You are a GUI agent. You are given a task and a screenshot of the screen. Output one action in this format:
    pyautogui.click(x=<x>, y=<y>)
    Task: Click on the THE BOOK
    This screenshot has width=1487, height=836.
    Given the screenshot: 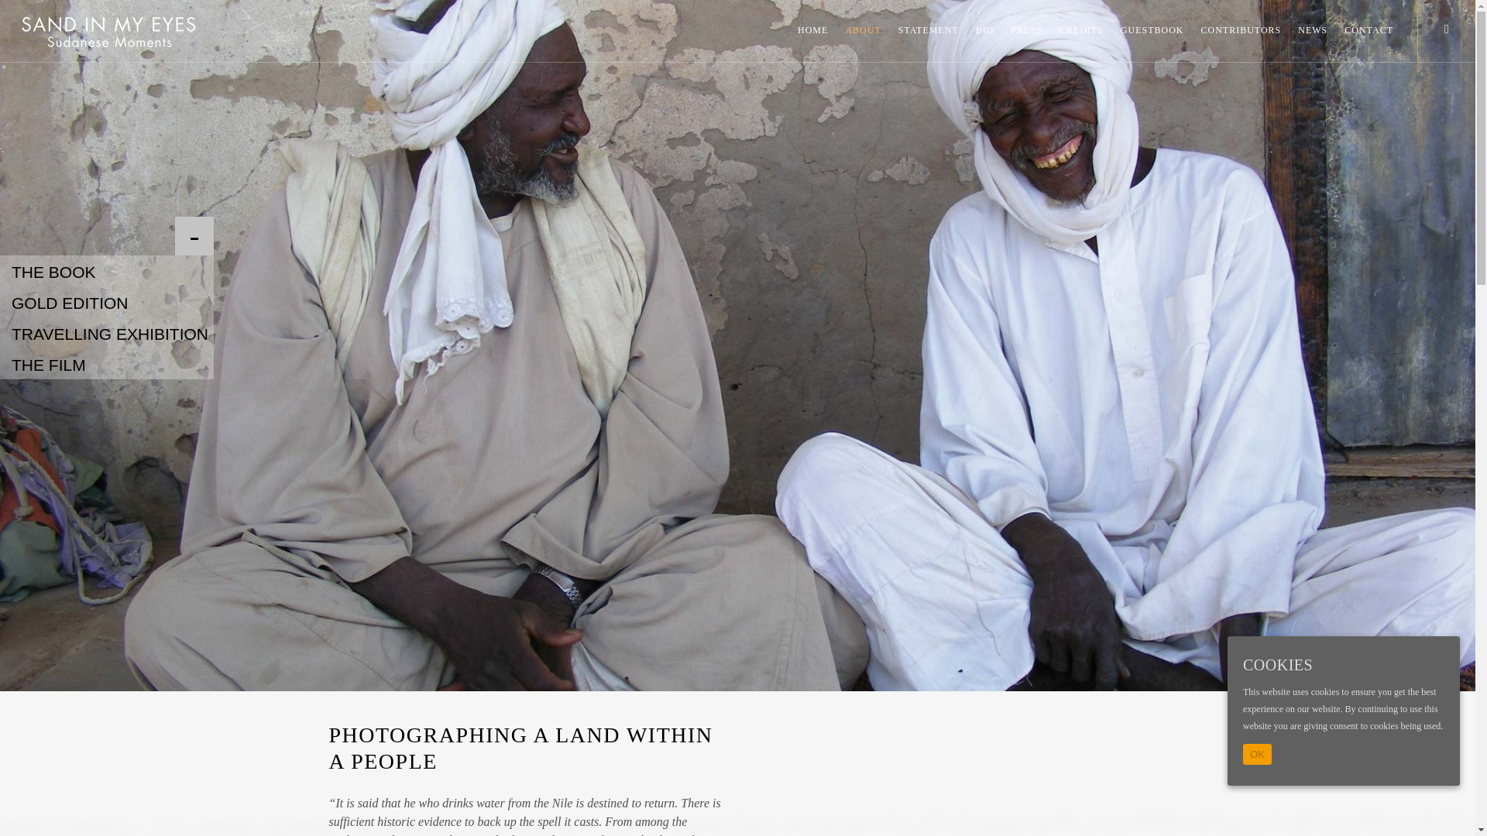 What is the action you would take?
    pyautogui.click(x=107, y=271)
    